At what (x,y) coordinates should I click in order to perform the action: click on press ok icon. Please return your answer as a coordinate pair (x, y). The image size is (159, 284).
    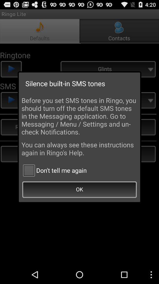
    Looking at the image, I should click on (79, 190).